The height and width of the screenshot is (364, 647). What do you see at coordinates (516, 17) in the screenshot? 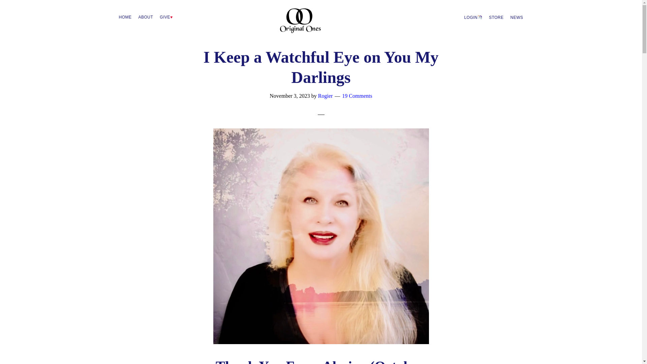
I see `NEWS` at bounding box center [516, 17].